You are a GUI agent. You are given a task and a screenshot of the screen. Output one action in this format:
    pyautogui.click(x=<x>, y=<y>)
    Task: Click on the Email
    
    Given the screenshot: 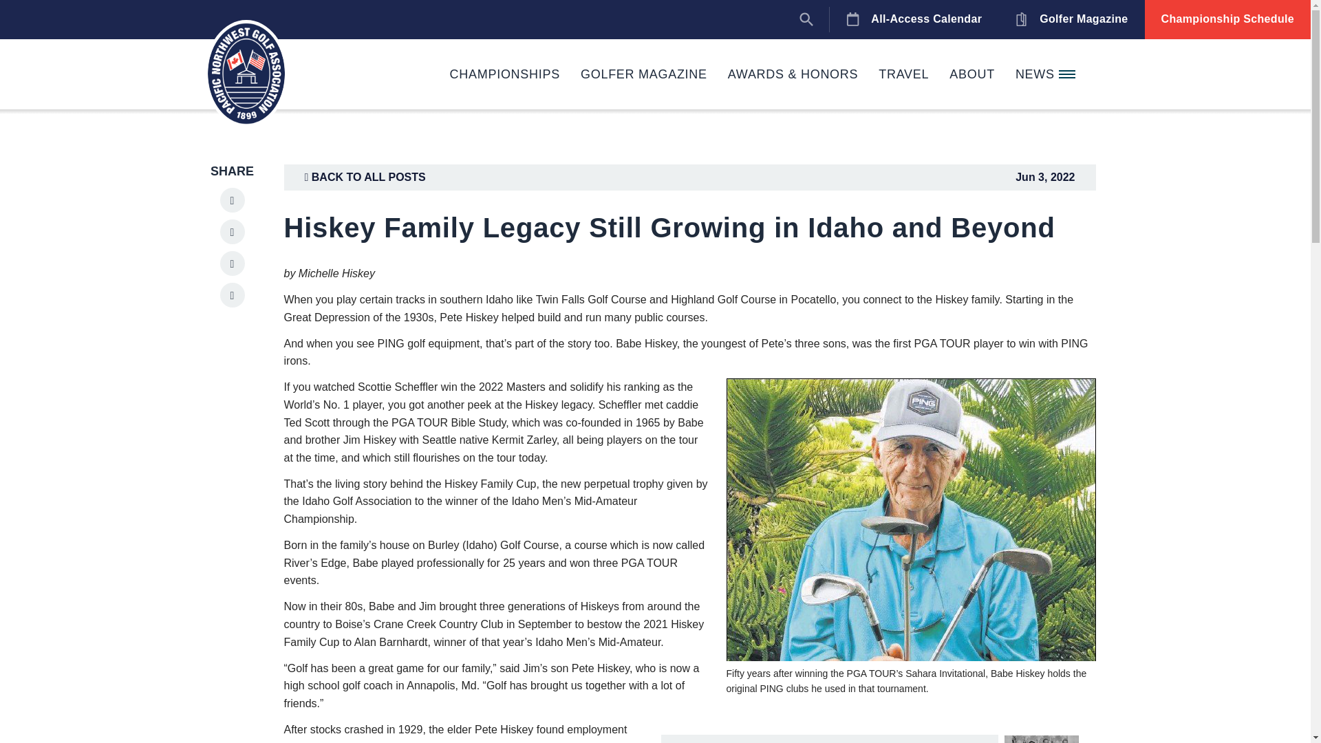 What is the action you would take?
    pyautogui.click(x=233, y=295)
    